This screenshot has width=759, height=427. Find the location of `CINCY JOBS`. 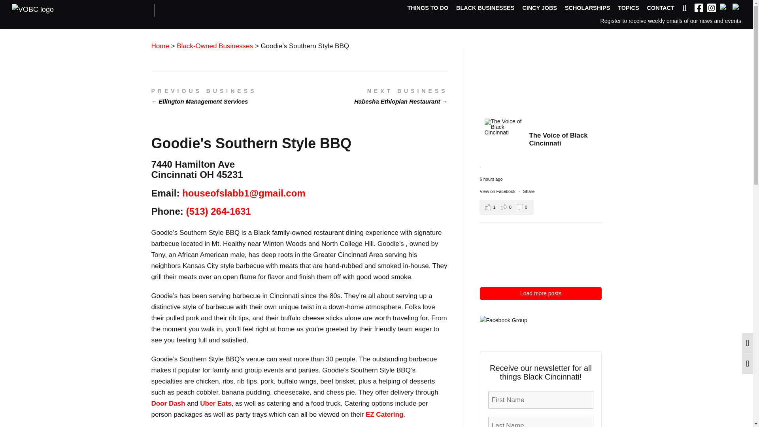

CINCY JOBS is located at coordinates (539, 8).